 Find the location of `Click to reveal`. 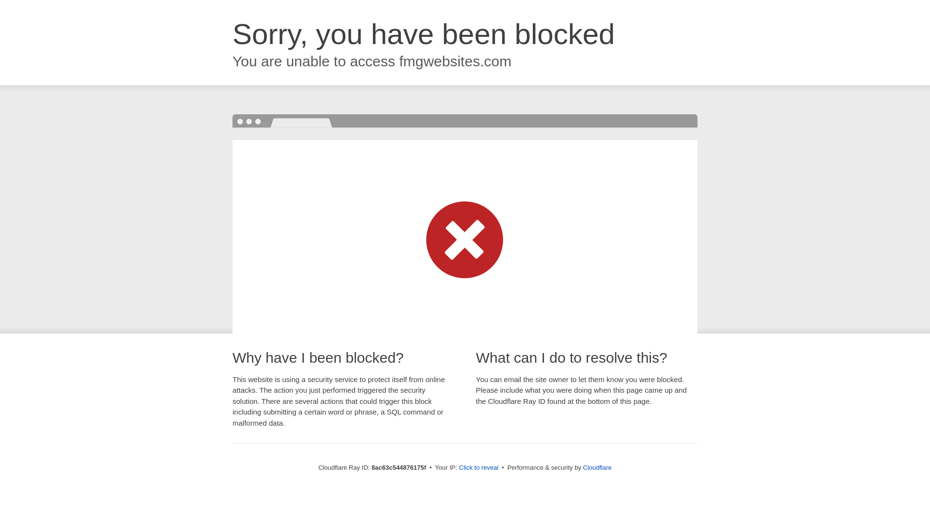

Click to reveal is located at coordinates (479, 468).